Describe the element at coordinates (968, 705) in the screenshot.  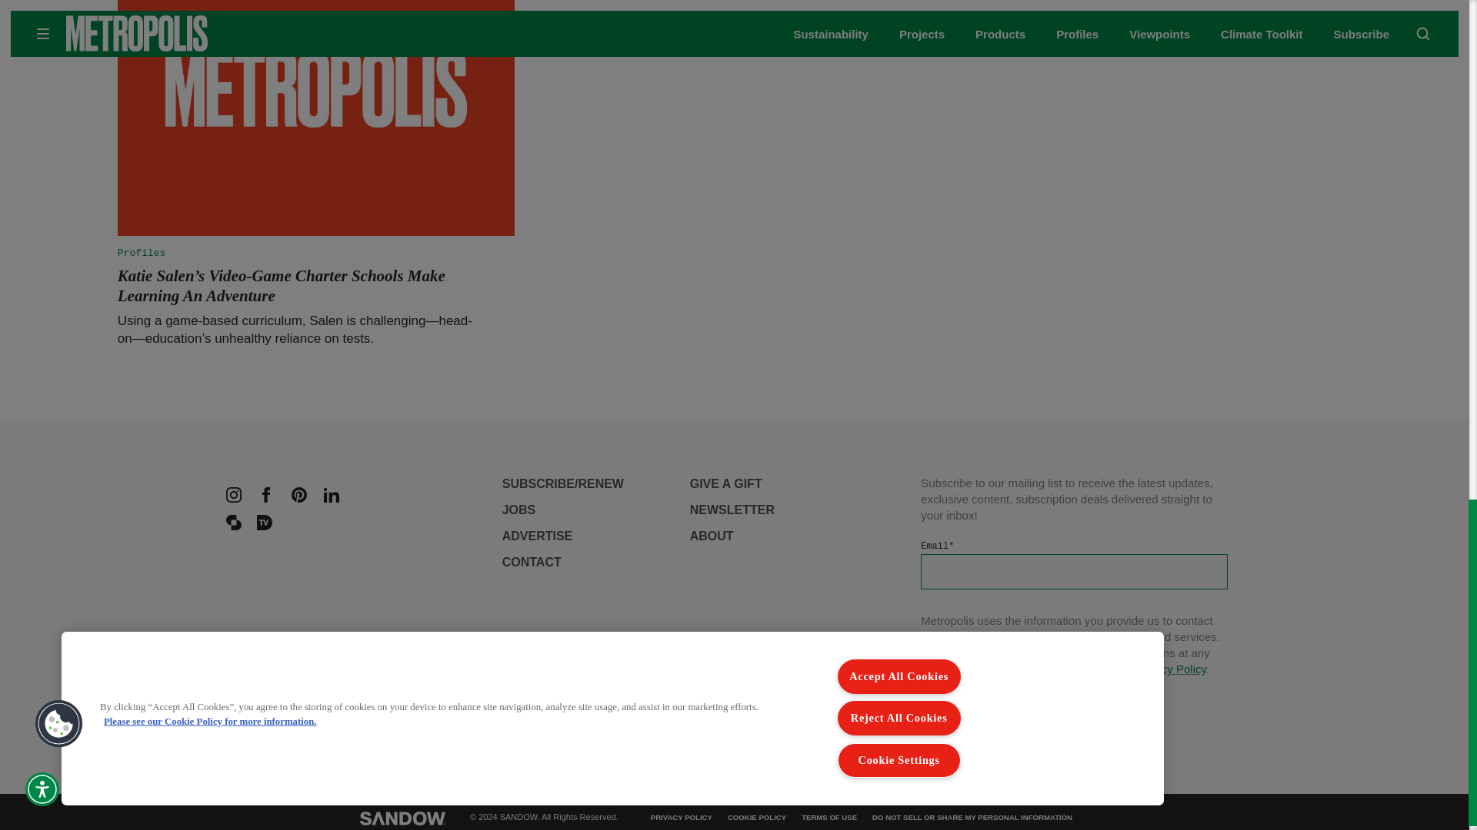
I see `Submit` at that location.